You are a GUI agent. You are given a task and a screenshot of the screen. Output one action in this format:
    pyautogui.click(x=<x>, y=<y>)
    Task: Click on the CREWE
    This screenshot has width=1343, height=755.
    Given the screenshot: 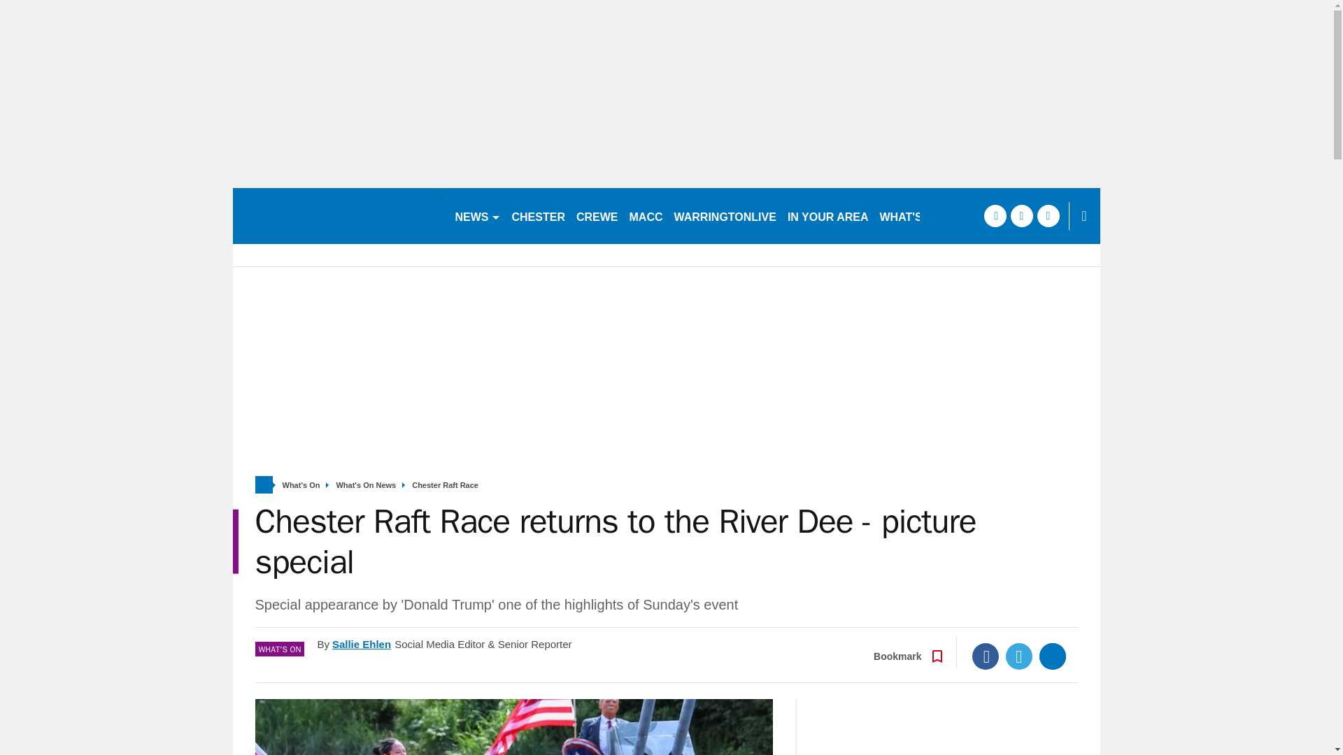 What is the action you would take?
    pyautogui.click(x=597, y=215)
    